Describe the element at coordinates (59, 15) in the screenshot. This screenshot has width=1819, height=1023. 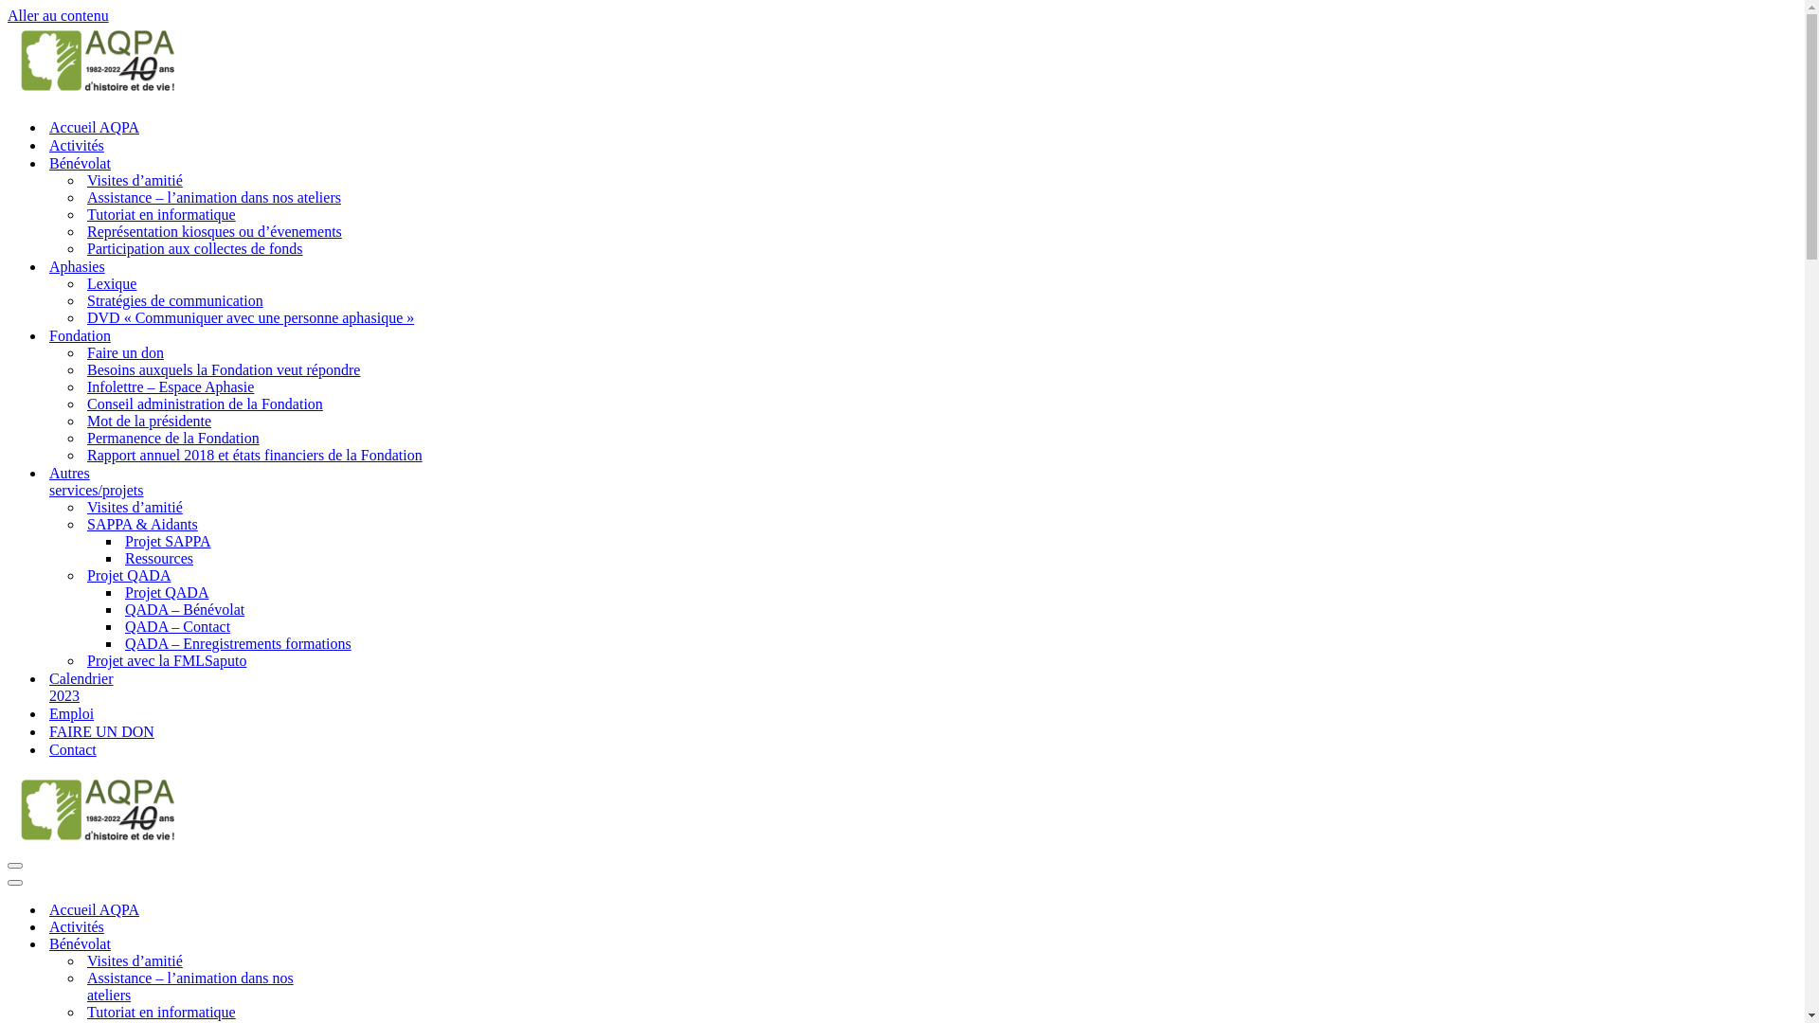
I see `Aller au contenu` at that location.